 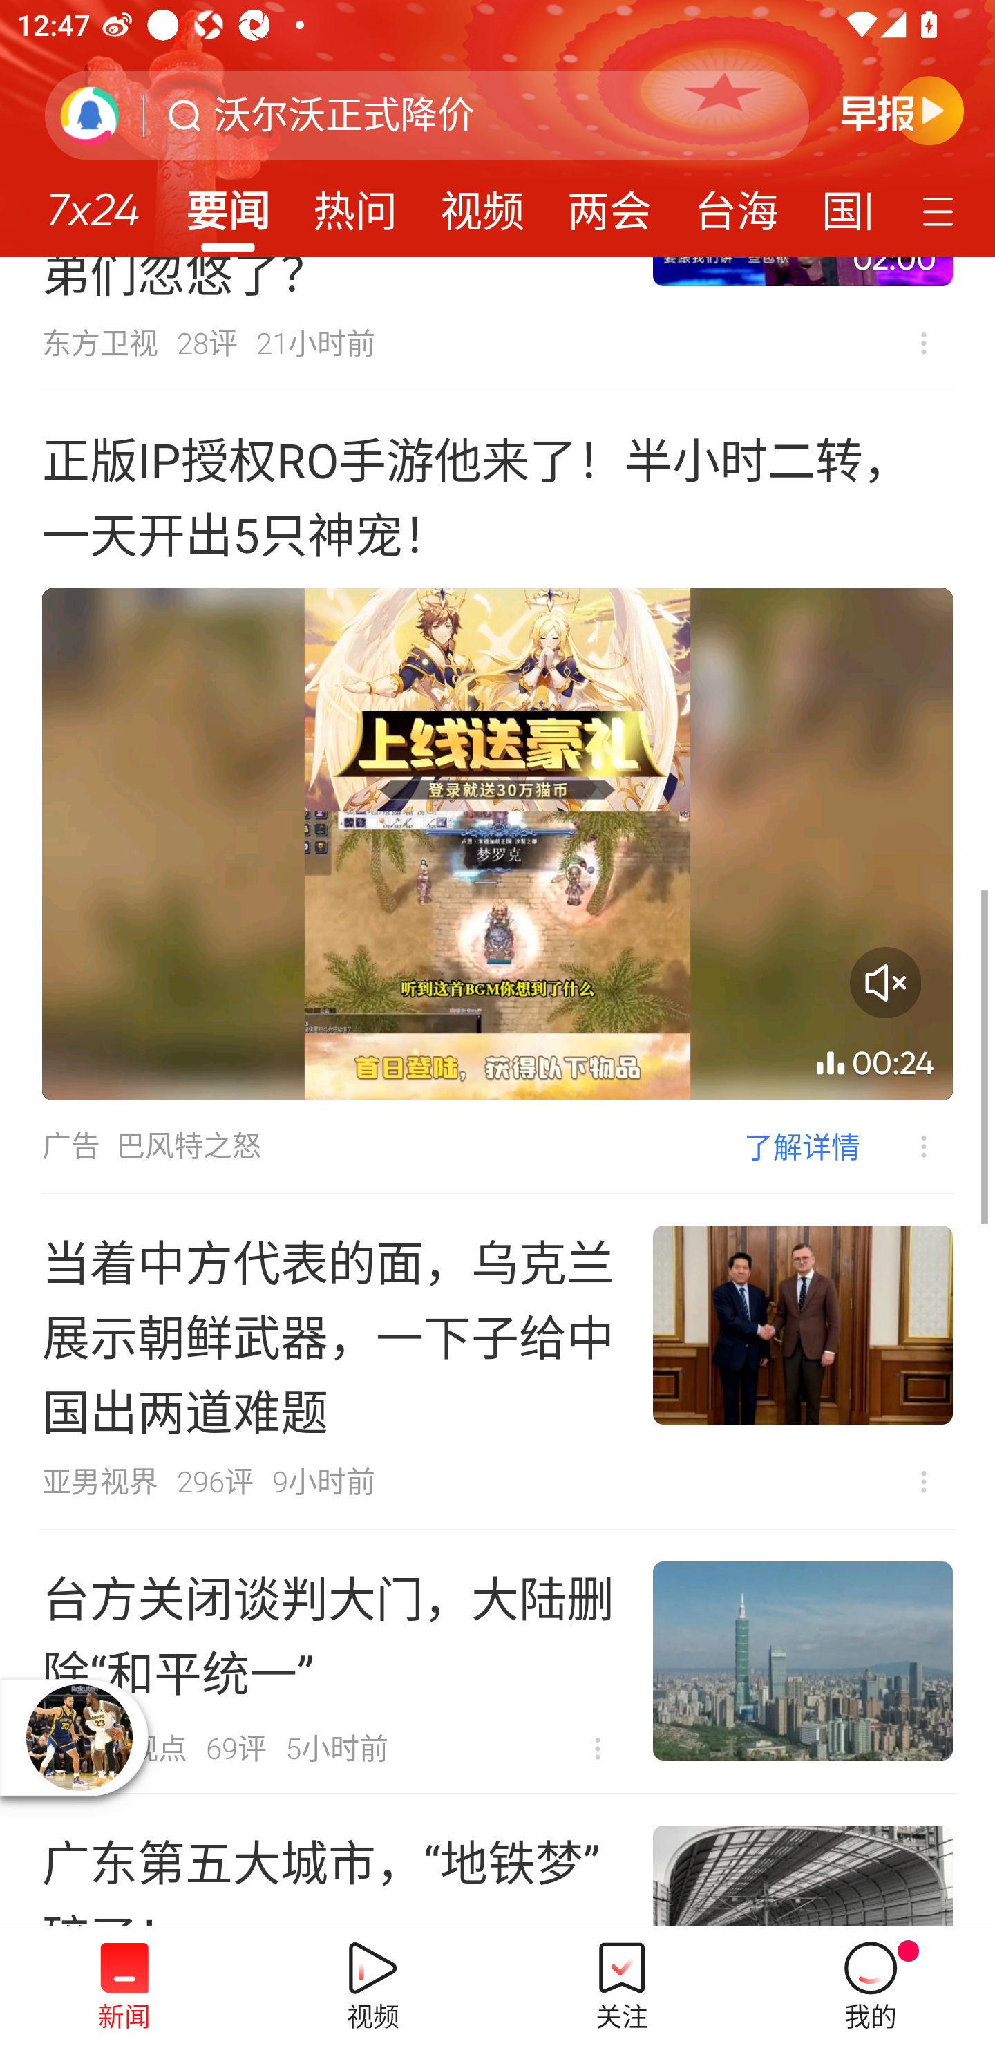 What do you see at coordinates (79, 1737) in the screenshot?
I see `播放器` at bounding box center [79, 1737].